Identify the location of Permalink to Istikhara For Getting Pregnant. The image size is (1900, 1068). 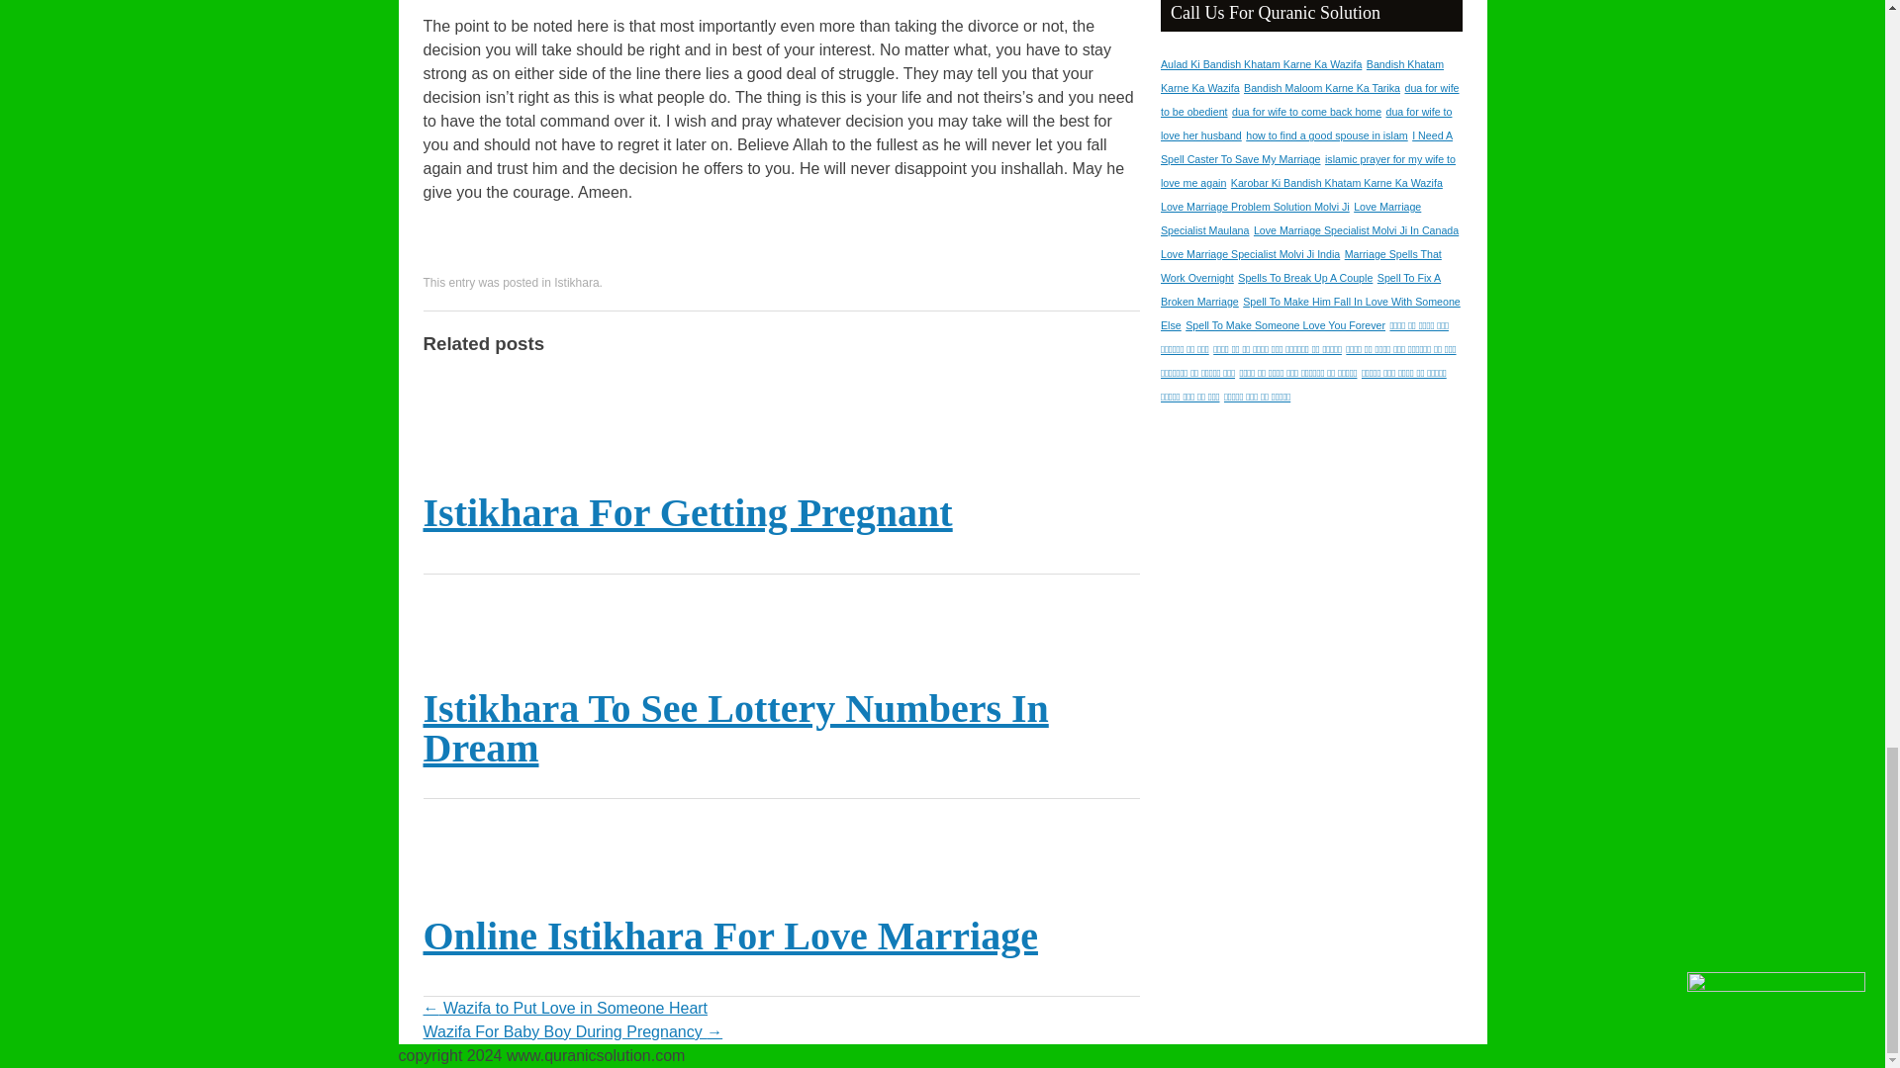
(689, 512).